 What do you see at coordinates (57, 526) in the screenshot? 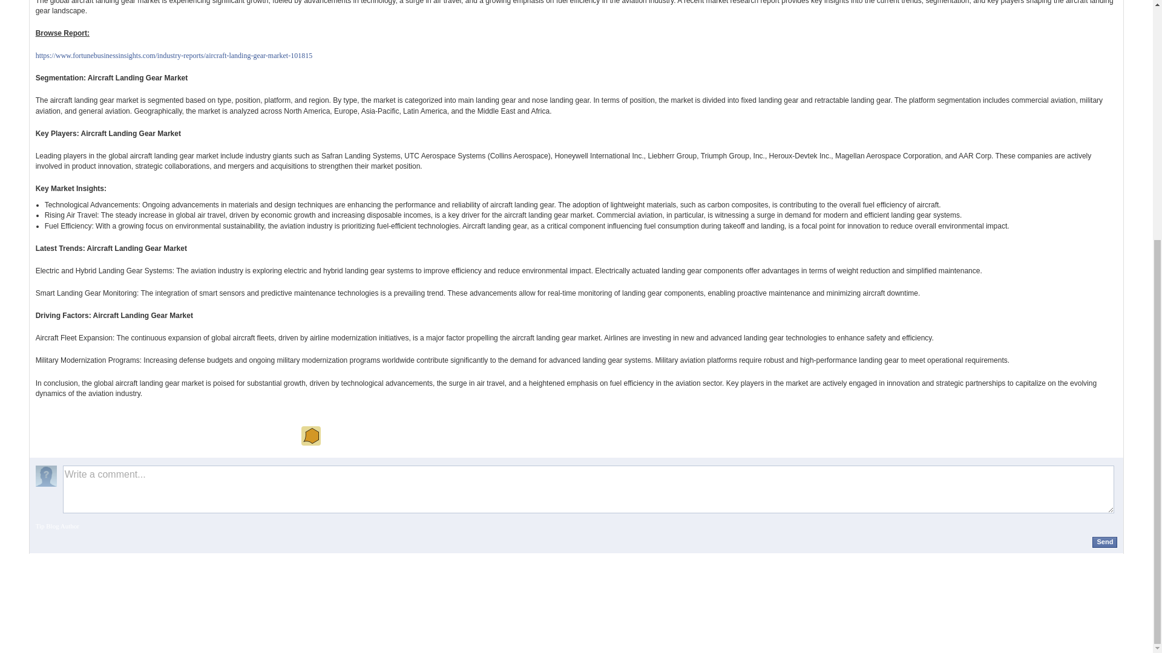
I see `Tip Blog Author` at bounding box center [57, 526].